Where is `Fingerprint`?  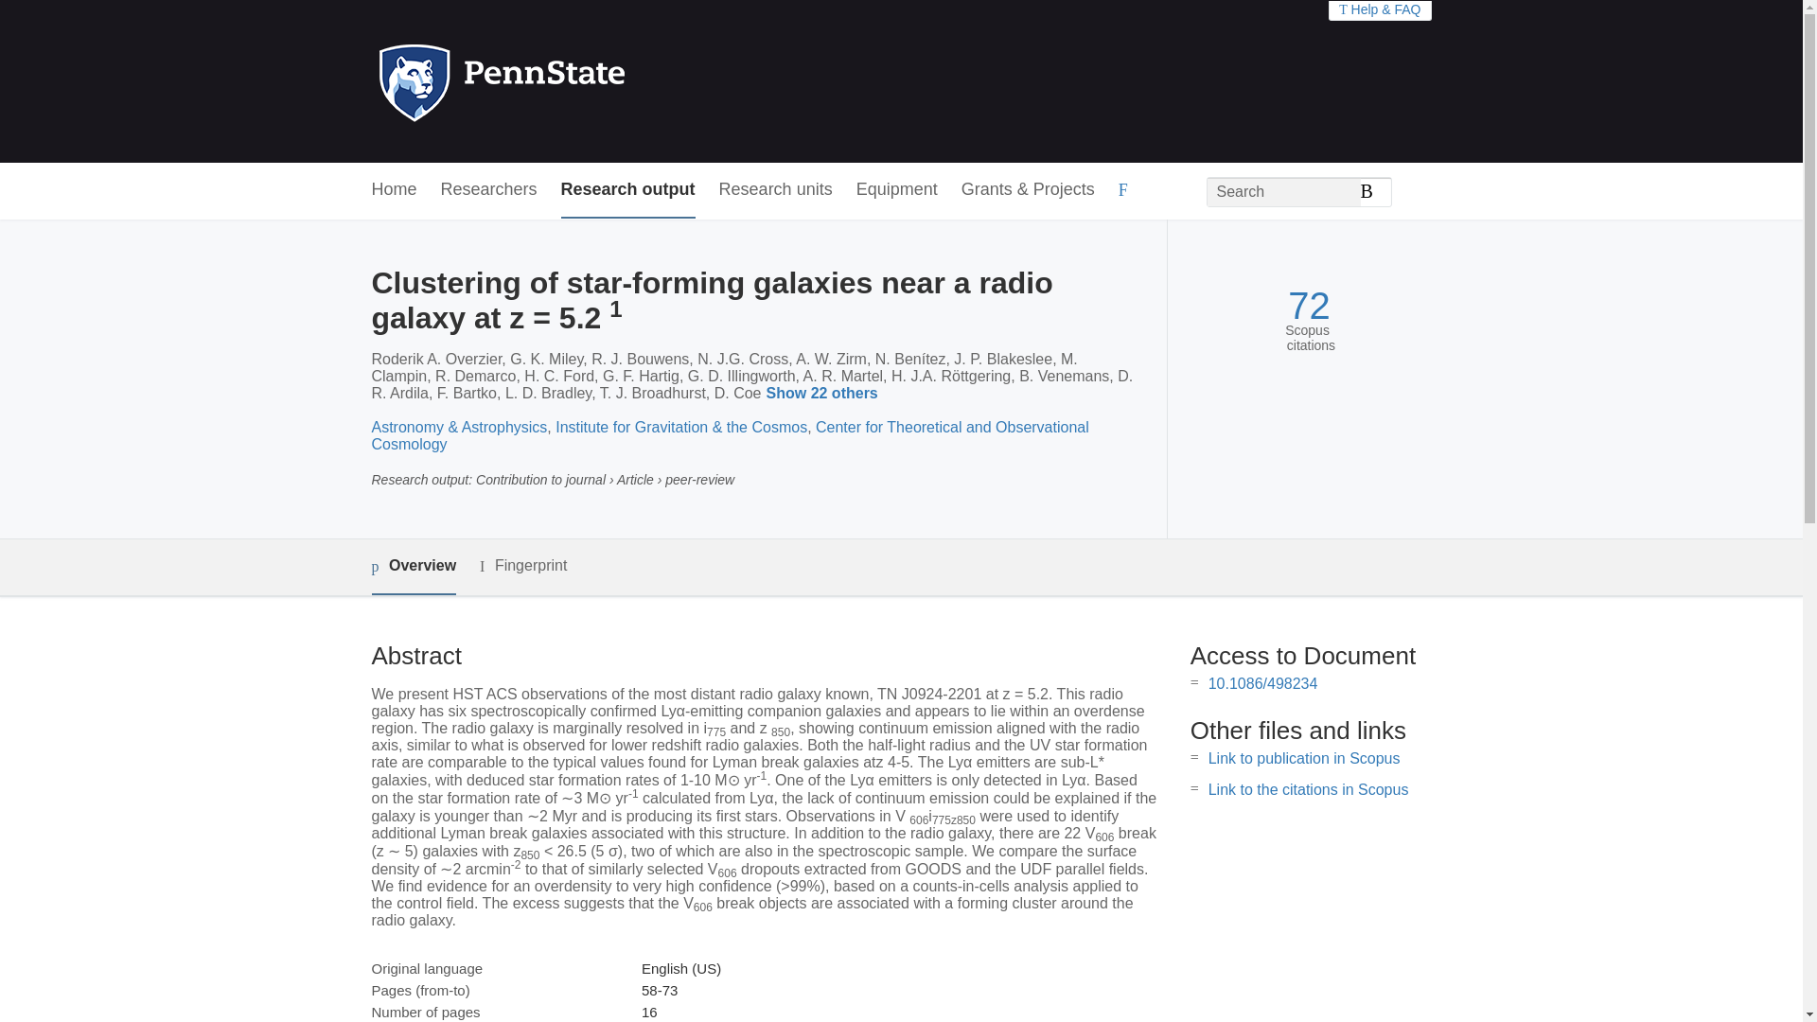
Fingerprint is located at coordinates (522, 566).